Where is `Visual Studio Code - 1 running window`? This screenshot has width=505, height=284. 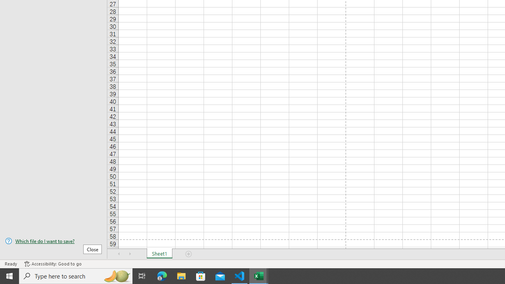
Visual Studio Code - 1 running window is located at coordinates (239, 276).